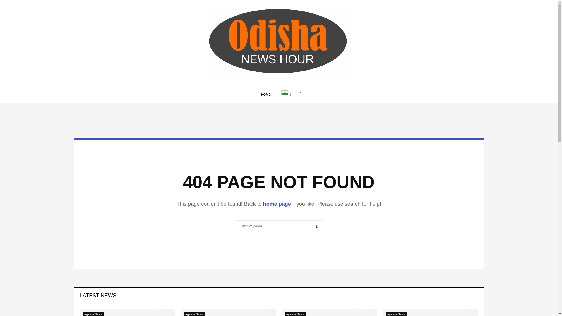 Image resolution: width=562 pixels, height=316 pixels. Describe the element at coordinates (396, 314) in the screenshot. I see `Agency News` at that location.